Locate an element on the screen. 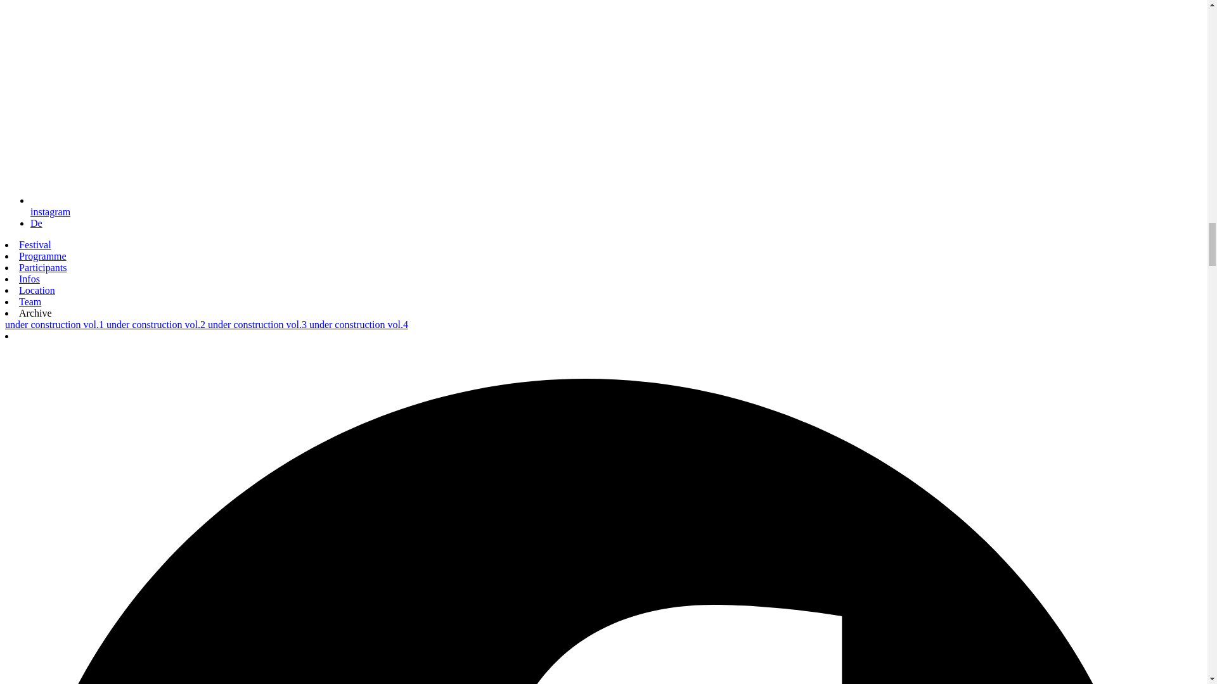  under construction vol.4 is located at coordinates (358, 324).